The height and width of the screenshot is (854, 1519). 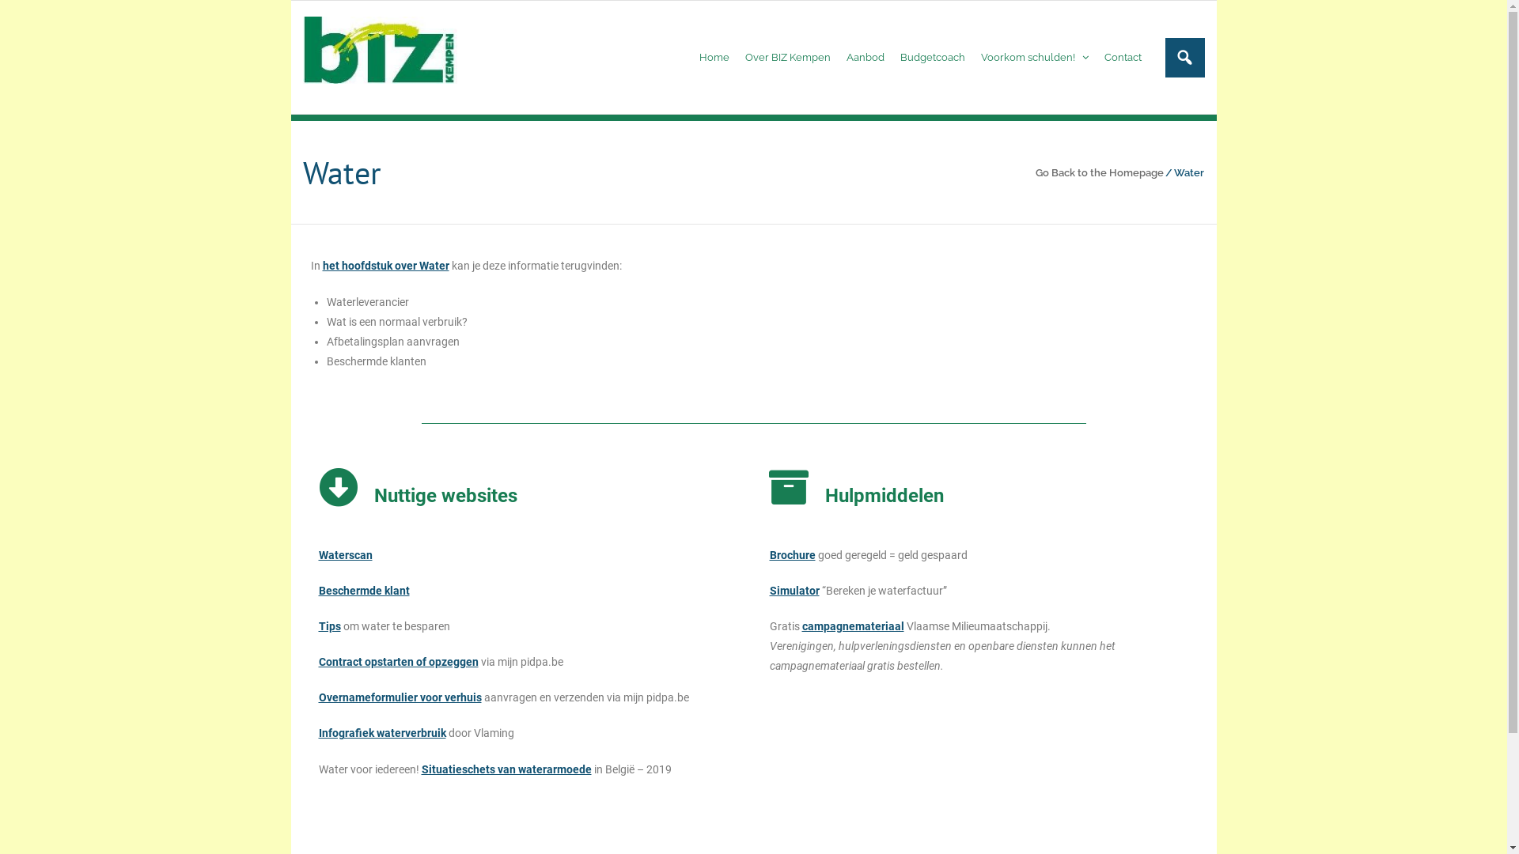 I want to click on Voorkom schulden! , so click(x=1035, y=57).